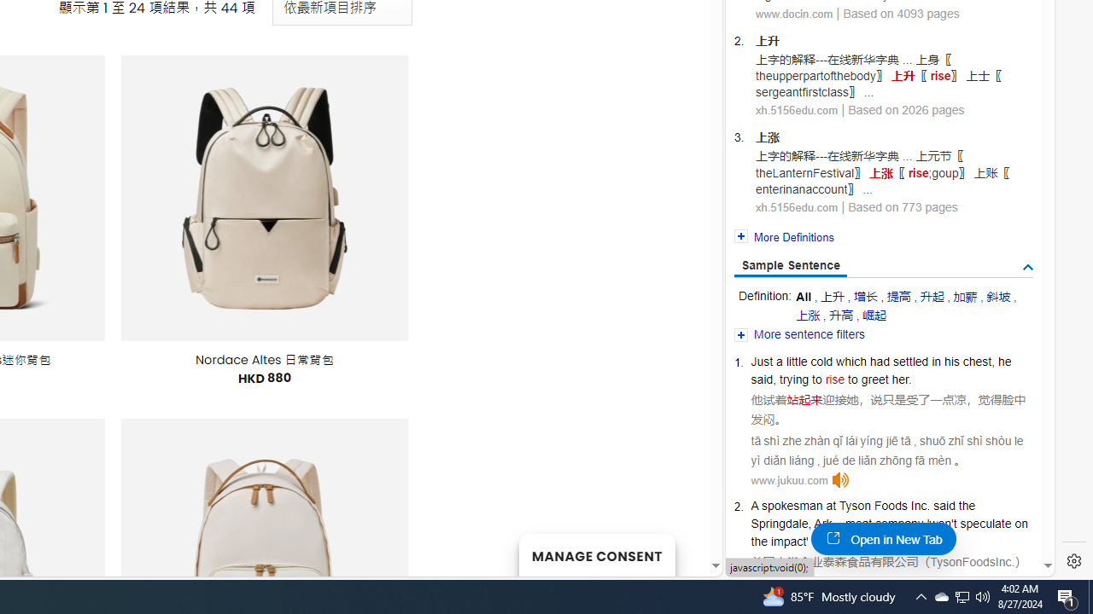 Image resolution: width=1093 pixels, height=614 pixels. What do you see at coordinates (1004, 362) in the screenshot?
I see `he` at bounding box center [1004, 362].